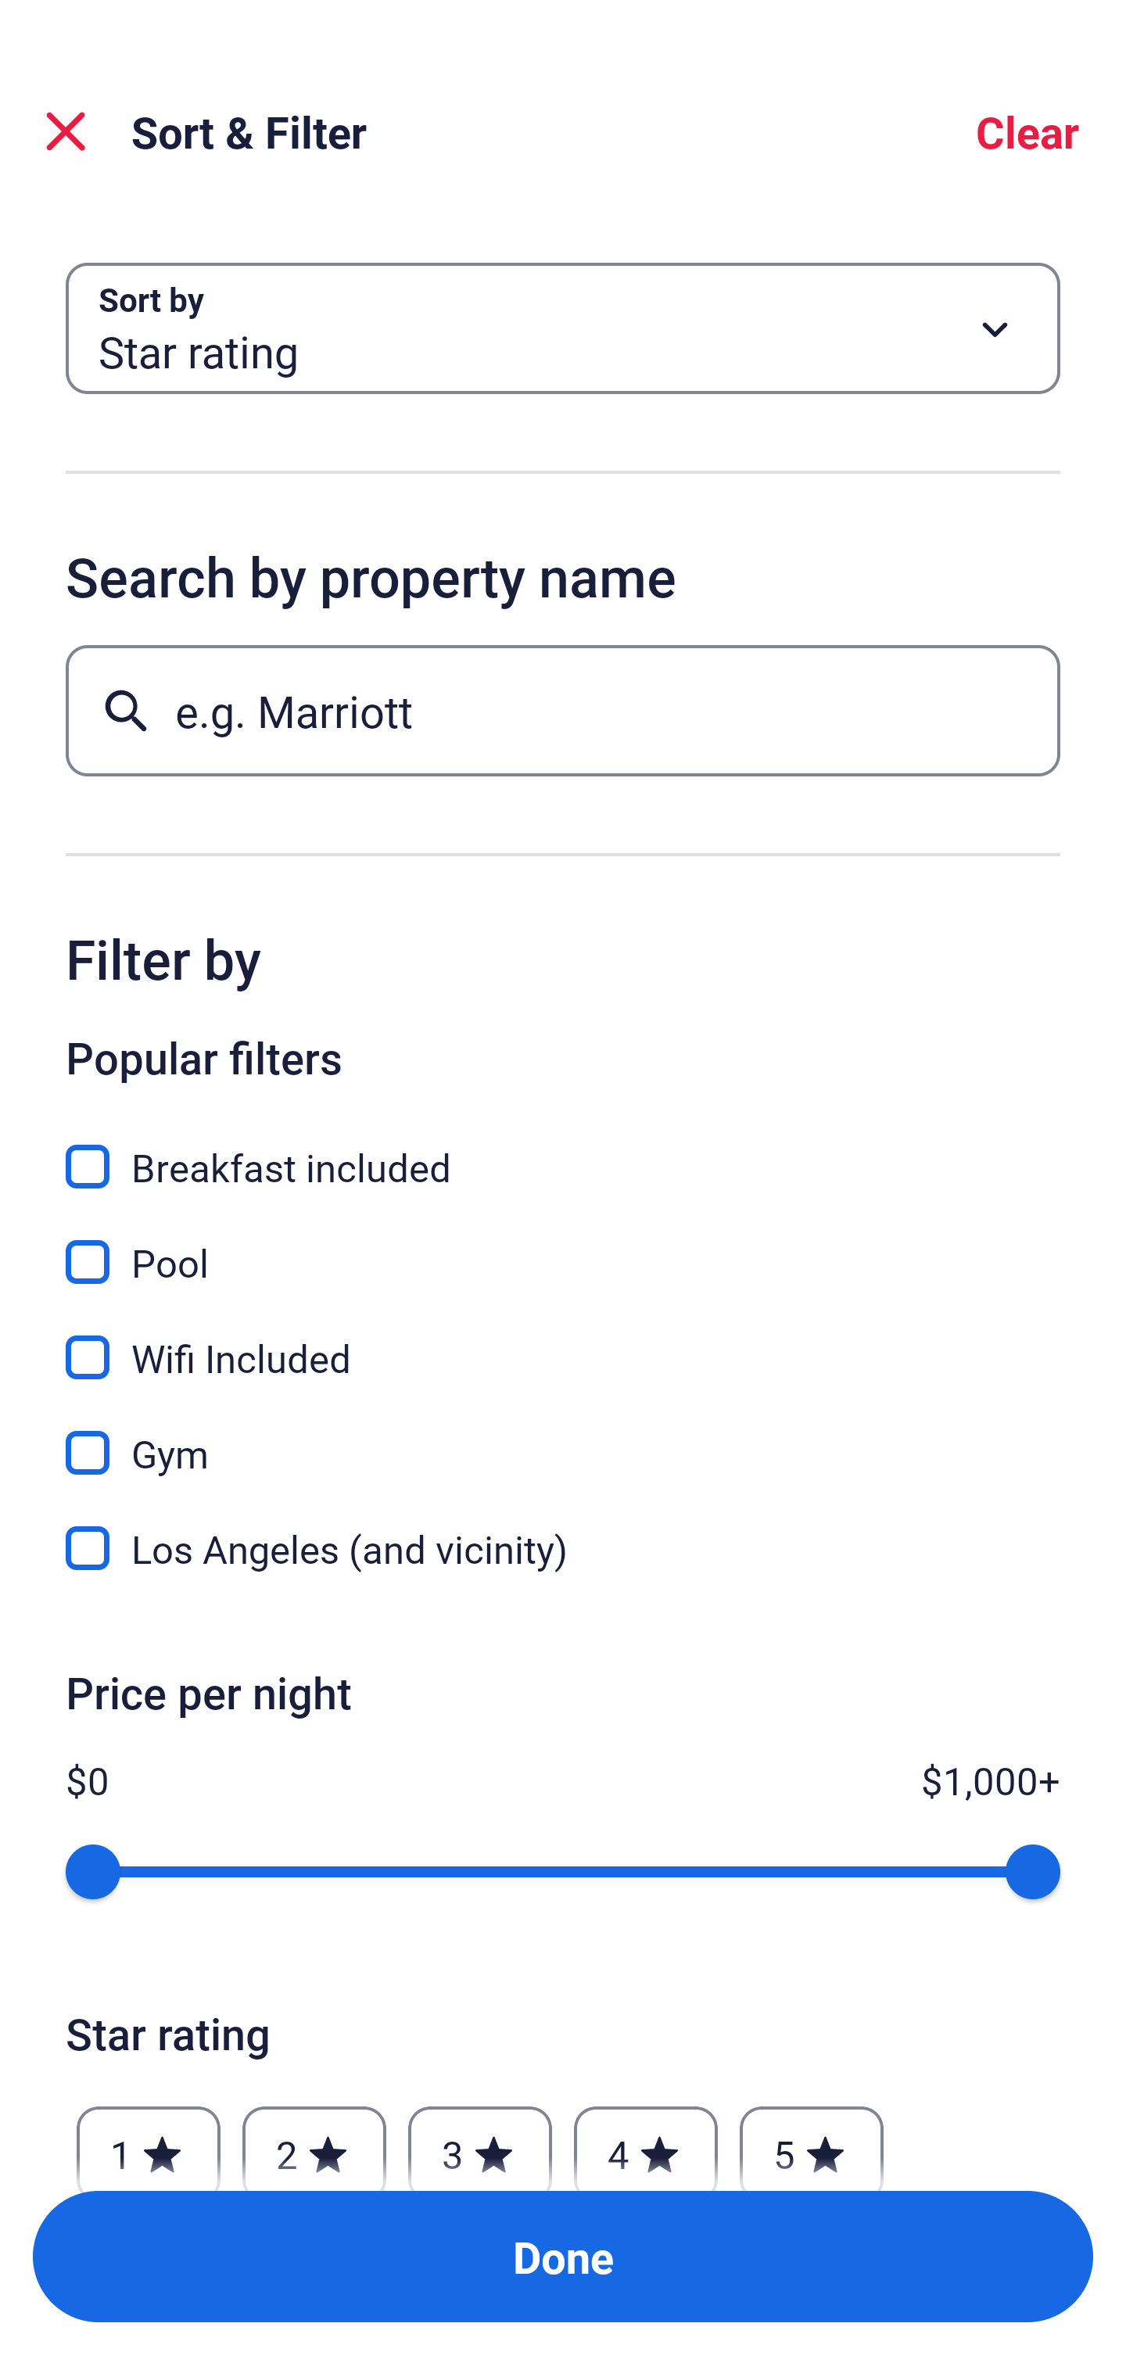  What do you see at coordinates (563, 710) in the screenshot?
I see `e.g. Marriott Button` at bounding box center [563, 710].